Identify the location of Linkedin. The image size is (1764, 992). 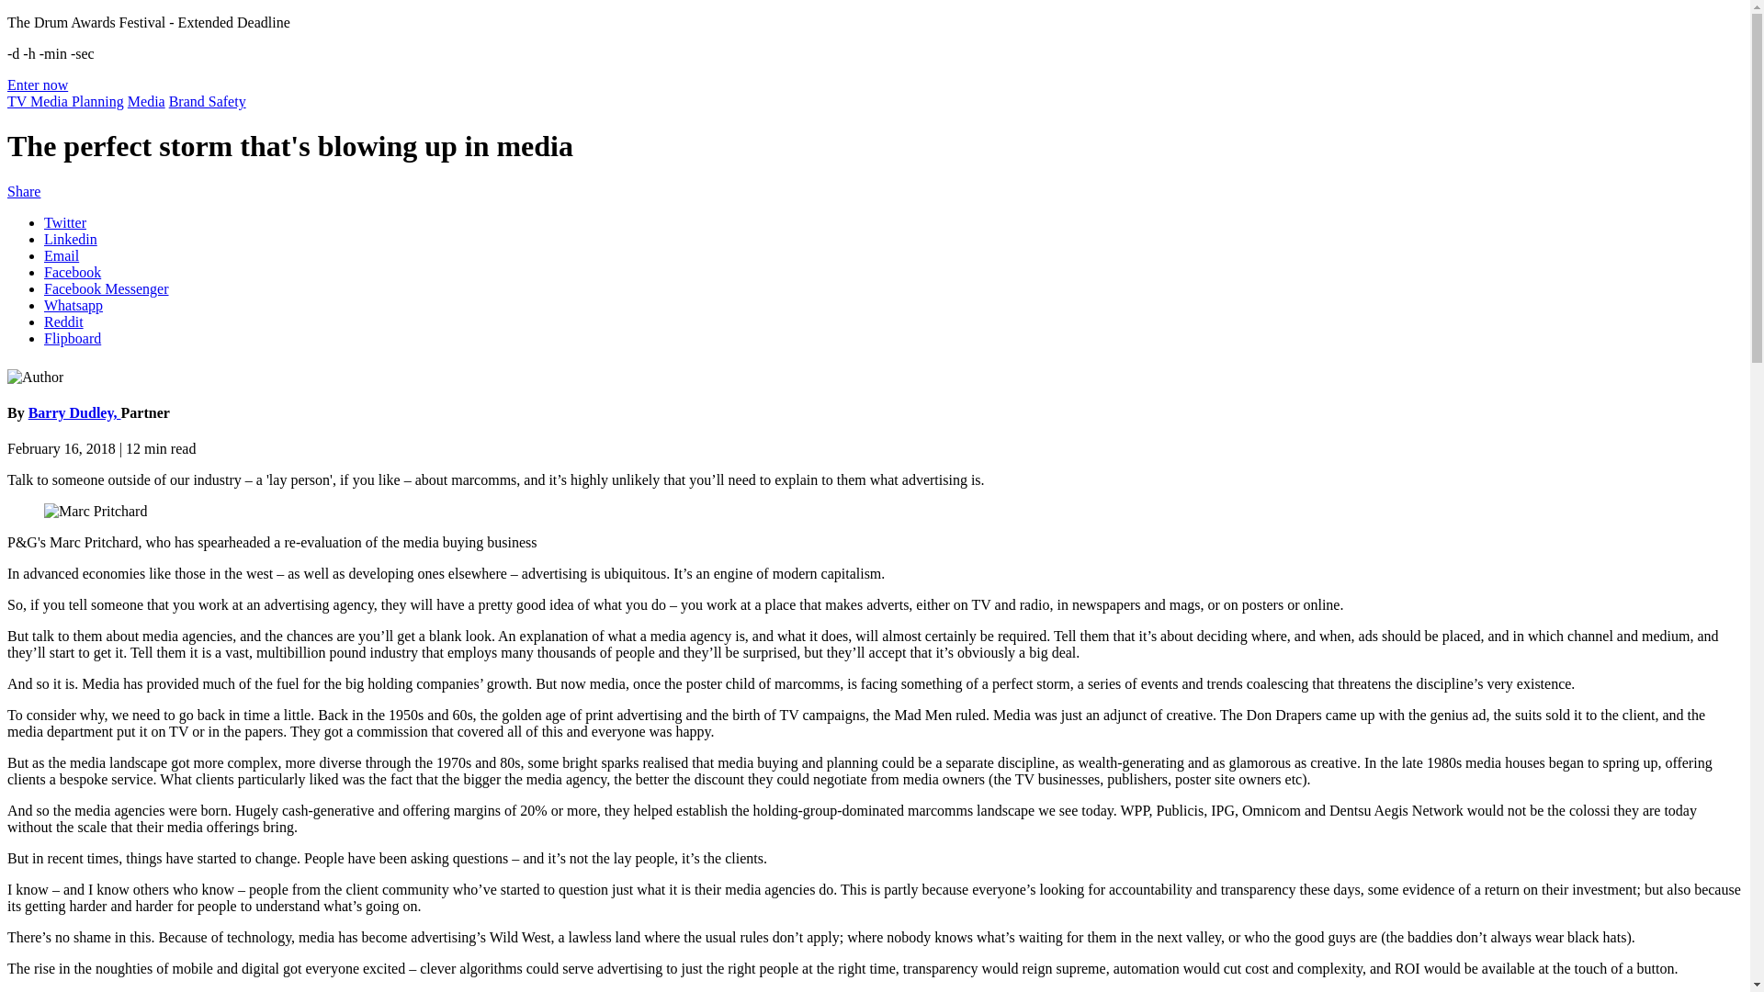
(70, 239).